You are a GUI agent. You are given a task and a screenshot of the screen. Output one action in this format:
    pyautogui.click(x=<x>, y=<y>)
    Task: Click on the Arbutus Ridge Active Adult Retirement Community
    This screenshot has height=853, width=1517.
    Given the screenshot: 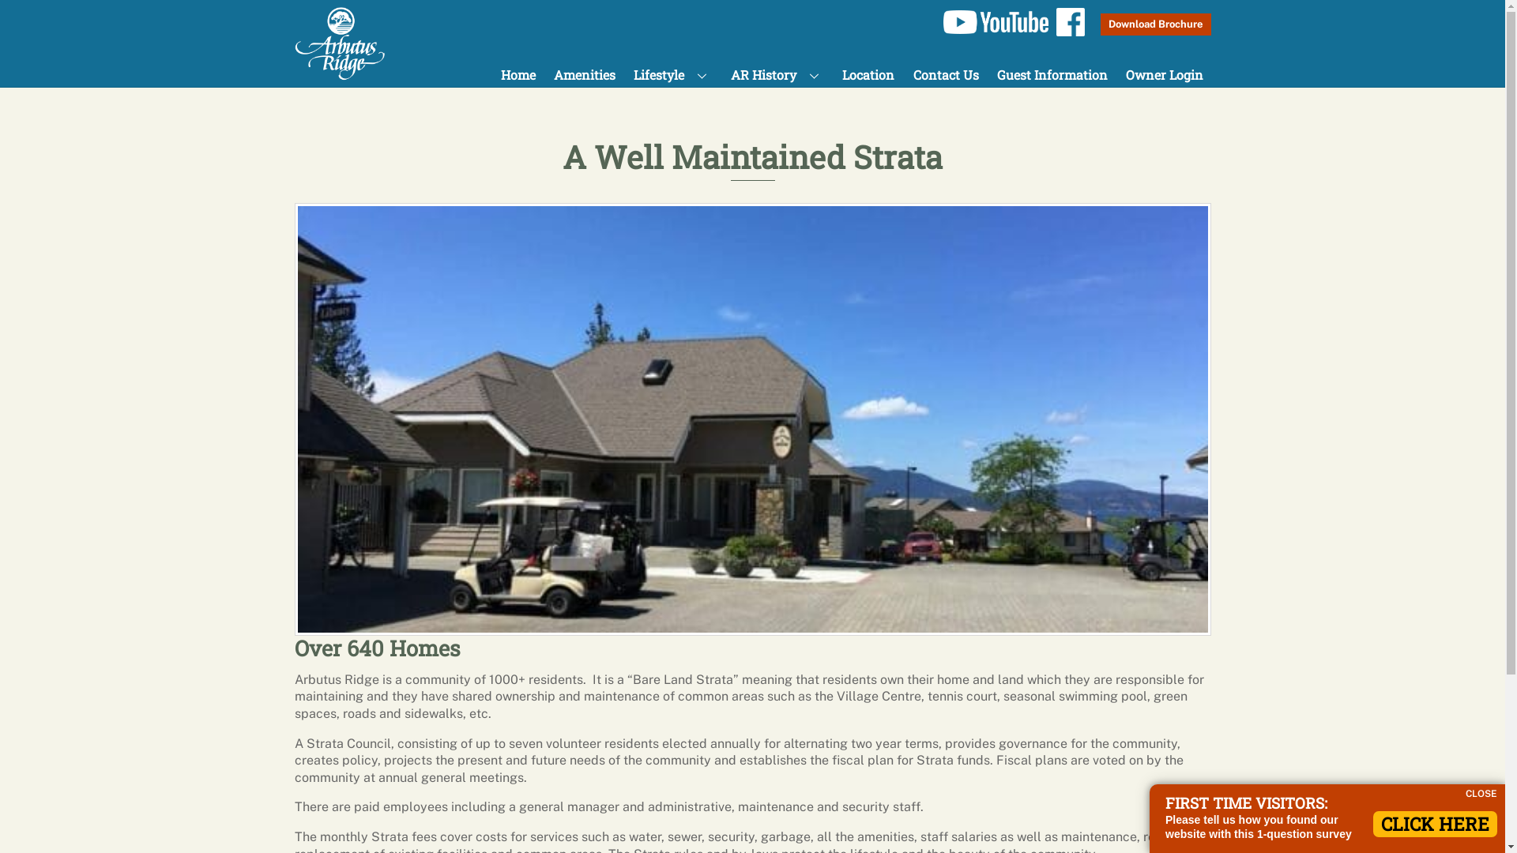 What is the action you would take?
    pyautogui.click(x=341, y=43)
    